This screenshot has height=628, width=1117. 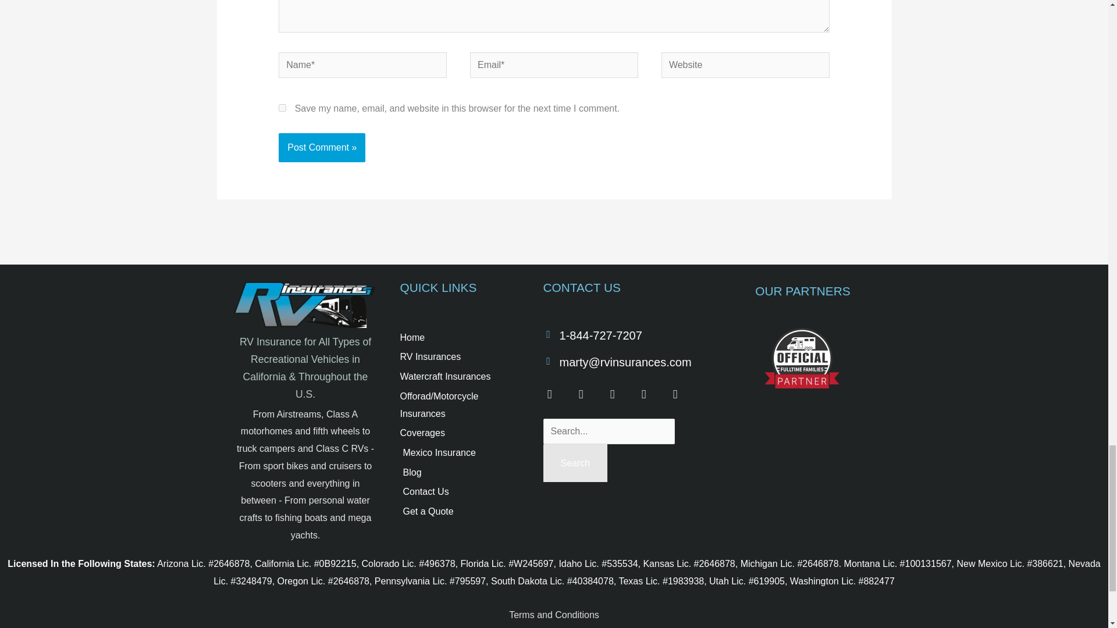 I want to click on RV Insurances, so click(x=460, y=357).